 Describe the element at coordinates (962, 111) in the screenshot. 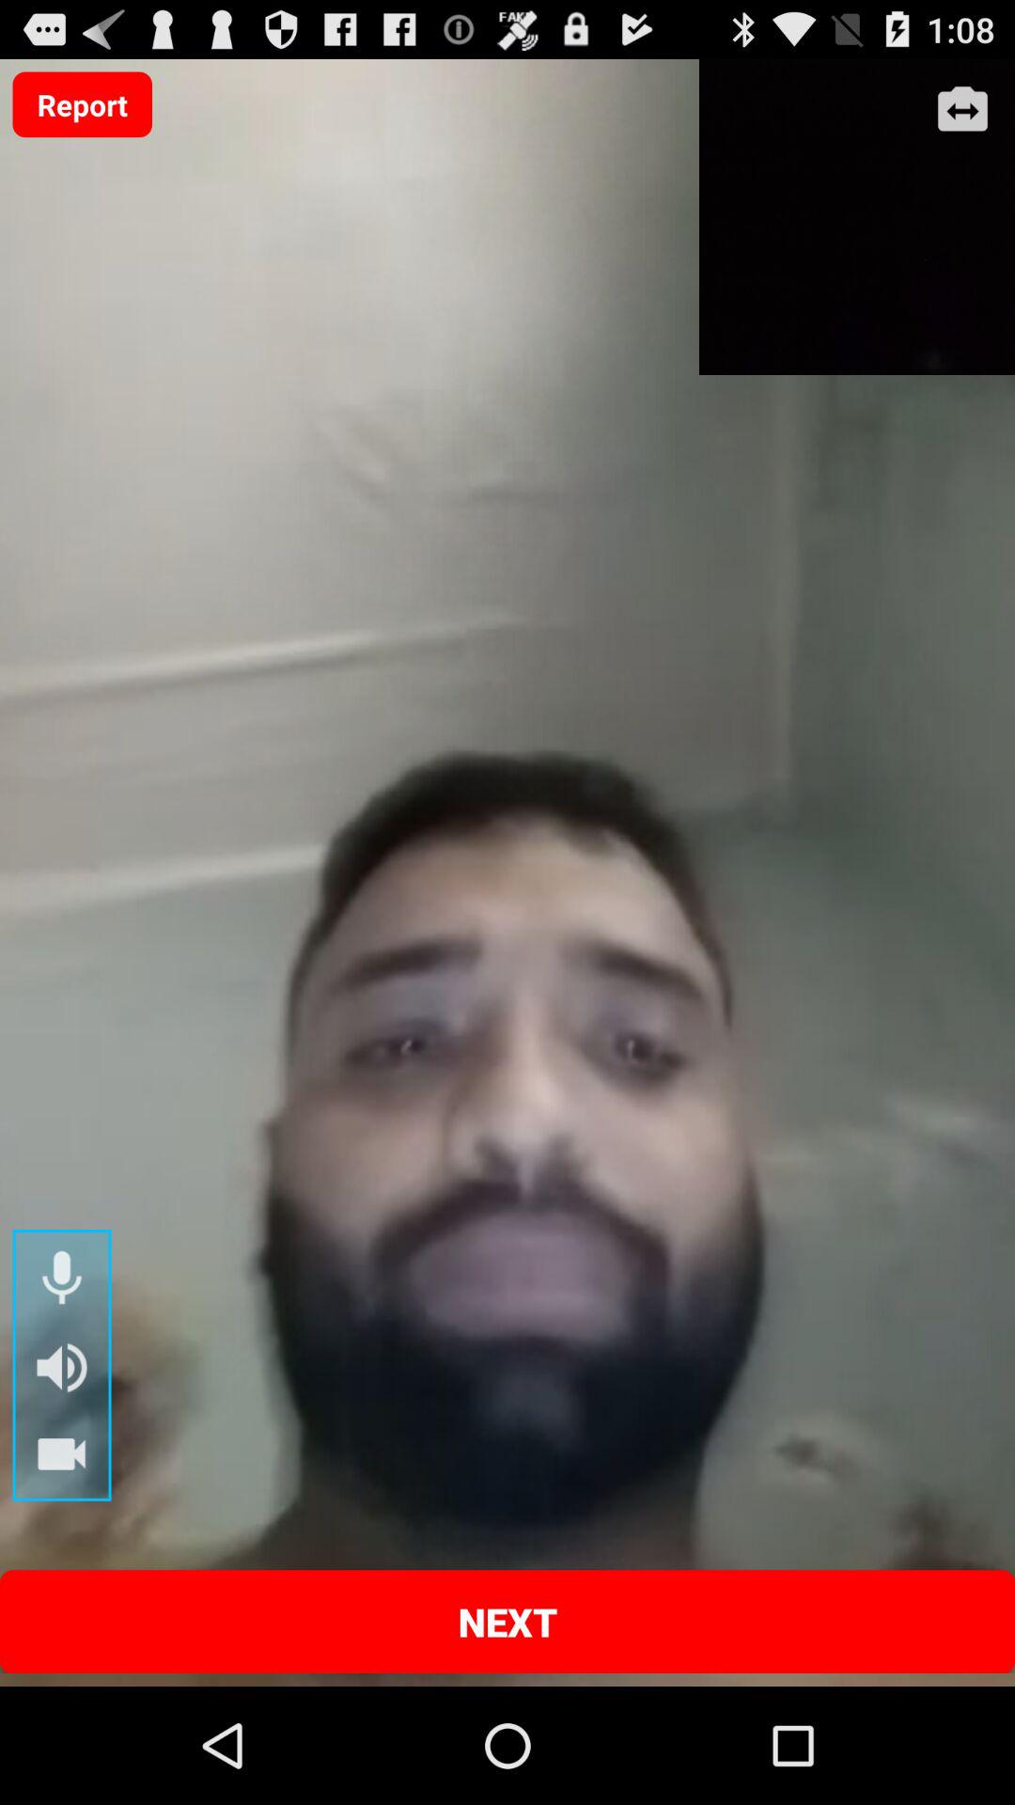

I see `go to previous` at that location.